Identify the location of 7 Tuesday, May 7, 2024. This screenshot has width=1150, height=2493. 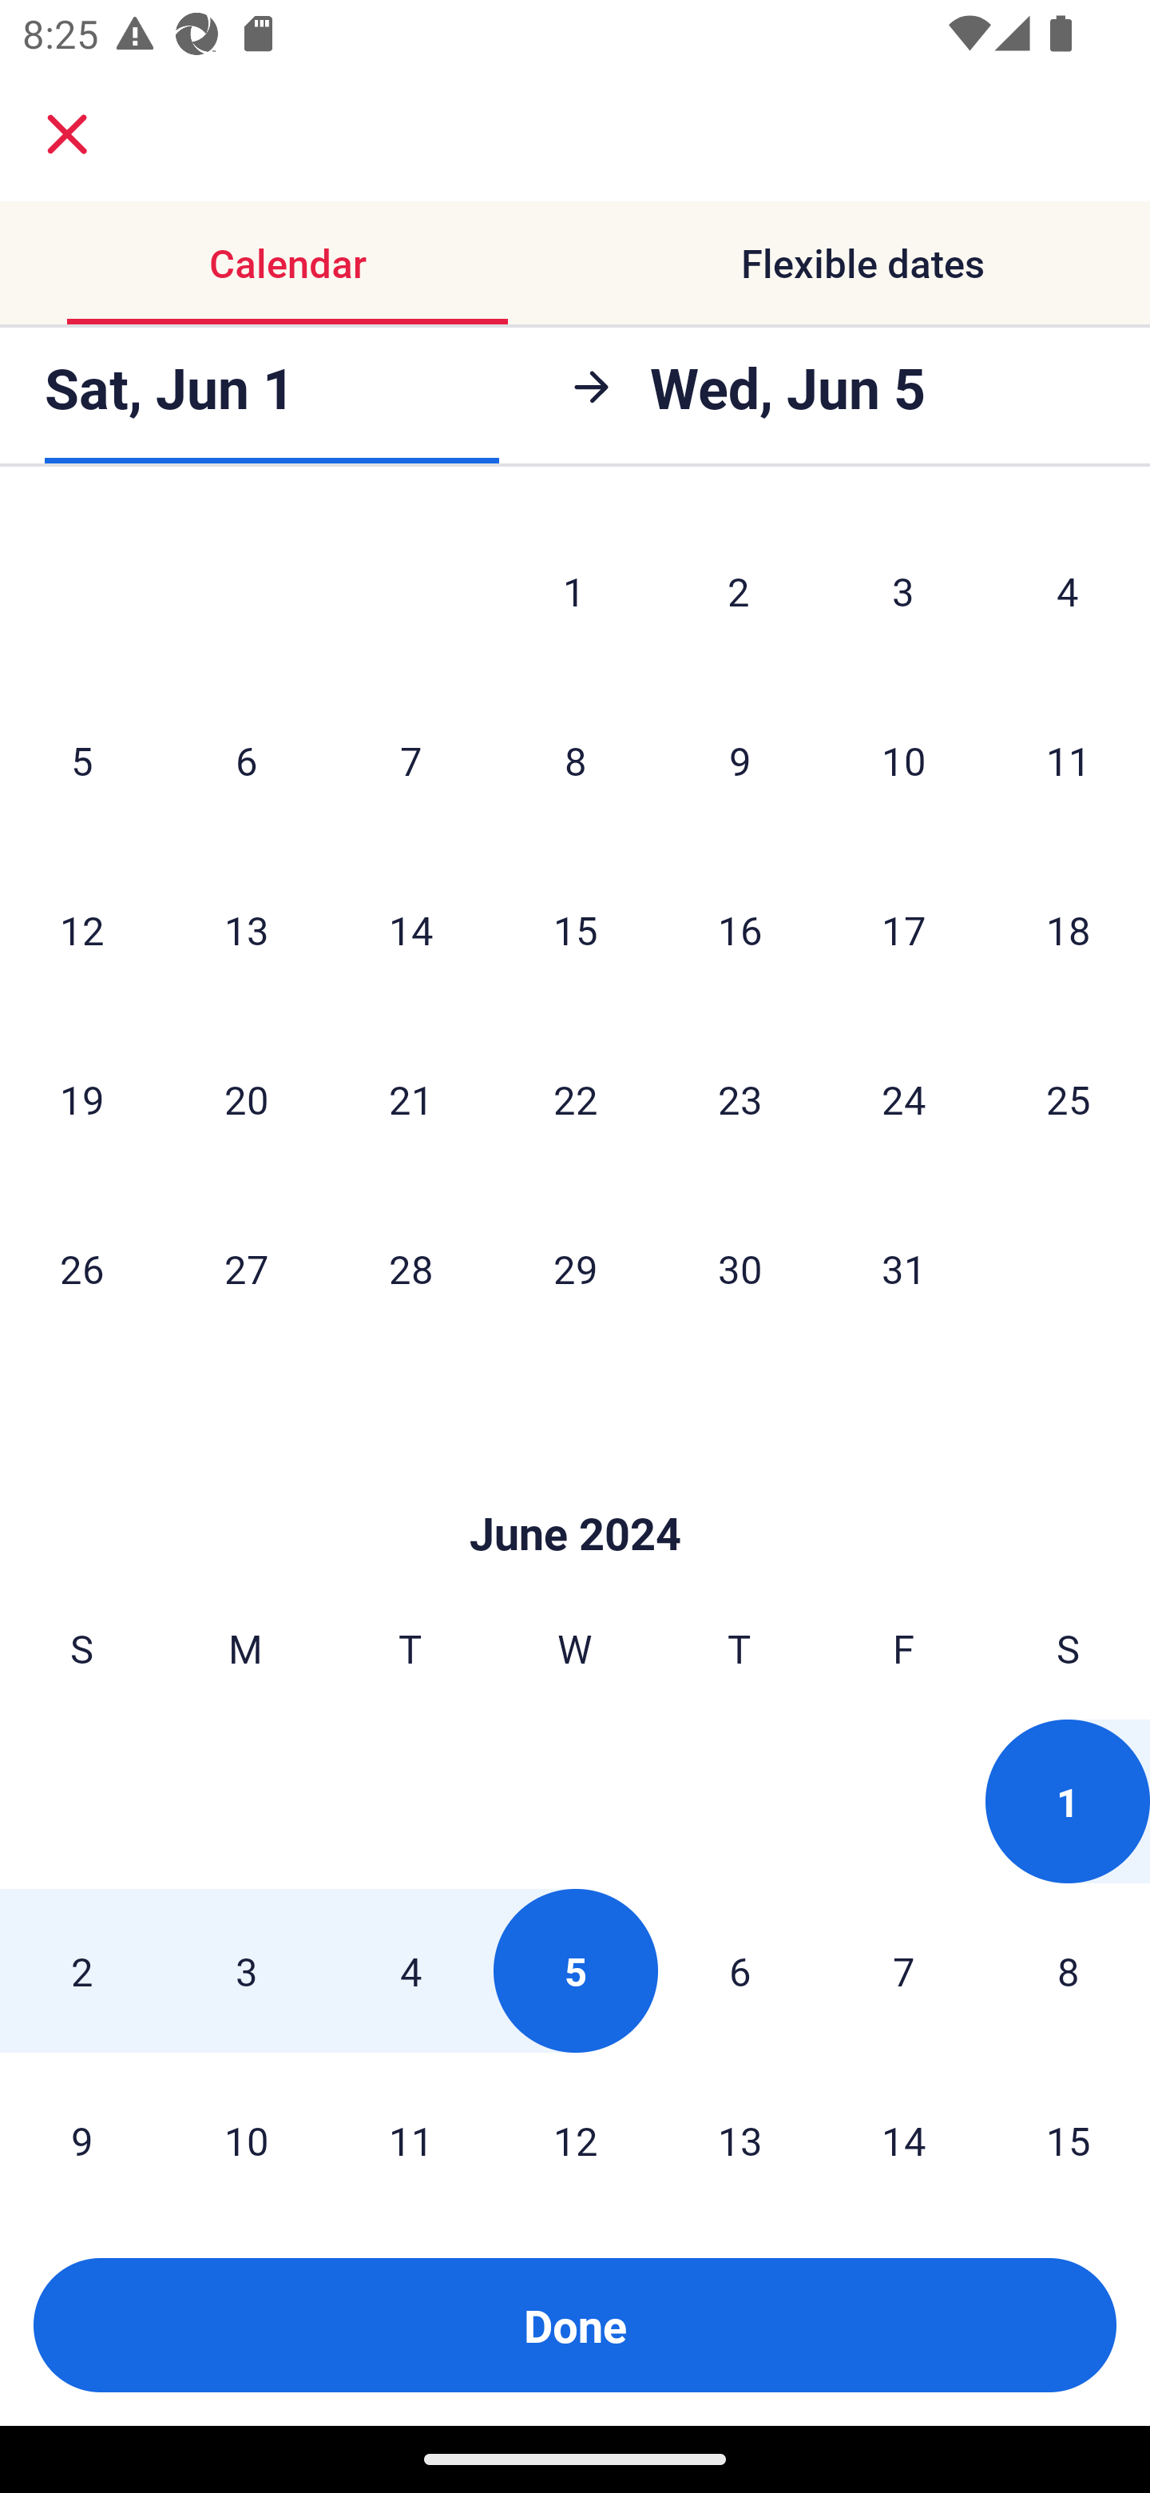
(410, 760).